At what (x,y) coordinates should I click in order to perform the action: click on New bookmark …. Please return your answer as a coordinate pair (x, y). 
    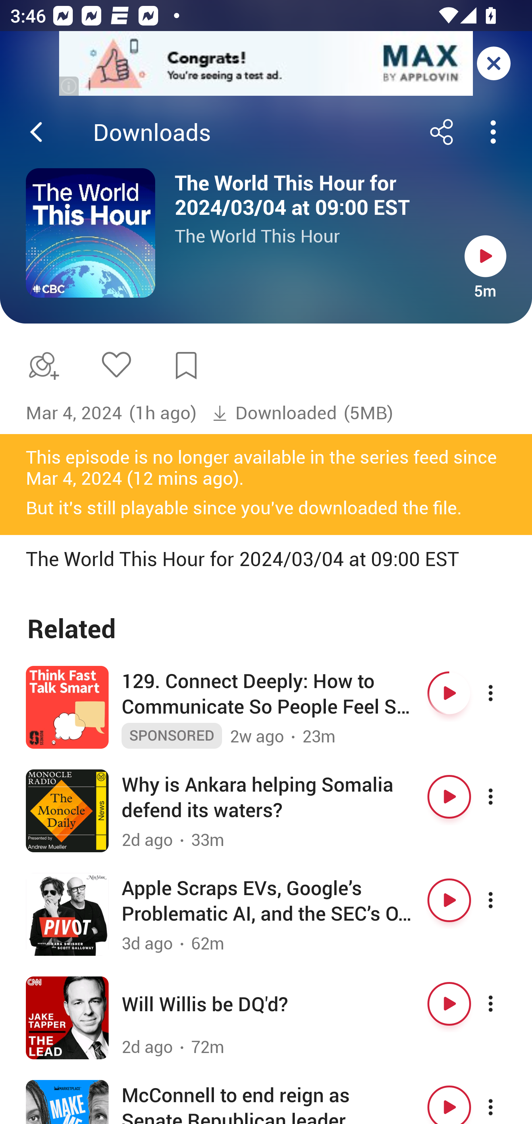
    Looking at the image, I should click on (186, 366).